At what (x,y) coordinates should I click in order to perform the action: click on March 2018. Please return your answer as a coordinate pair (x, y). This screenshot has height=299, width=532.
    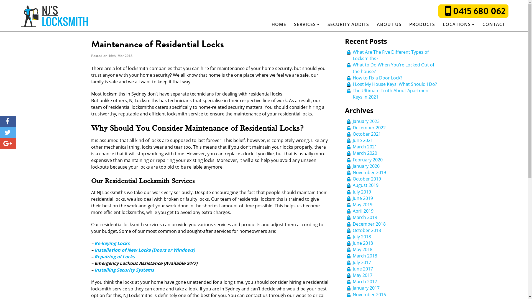
    Looking at the image, I should click on (365, 256).